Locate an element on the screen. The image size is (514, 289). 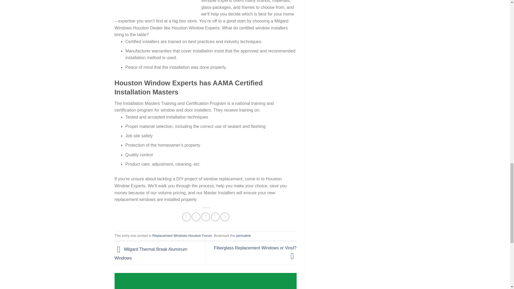
Pin on Pinterest is located at coordinates (215, 217).